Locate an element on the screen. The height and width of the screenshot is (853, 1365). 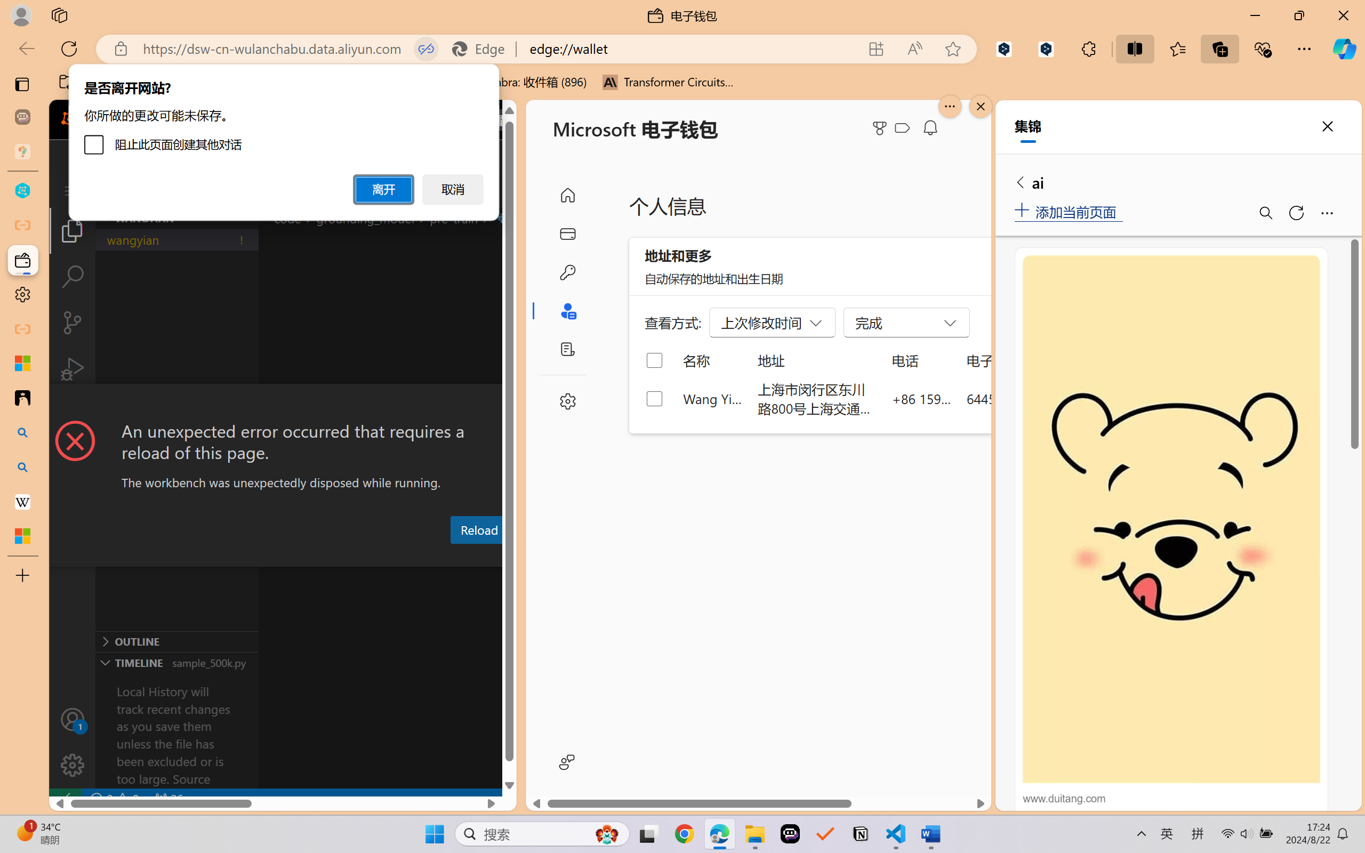
Microsoft Cashback is located at coordinates (904, 128).